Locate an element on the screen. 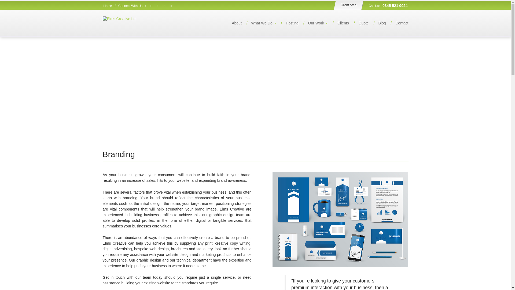 Image resolution: width=515 pixels, height=290 pixels. Clients is located at coordinates (339, 23).